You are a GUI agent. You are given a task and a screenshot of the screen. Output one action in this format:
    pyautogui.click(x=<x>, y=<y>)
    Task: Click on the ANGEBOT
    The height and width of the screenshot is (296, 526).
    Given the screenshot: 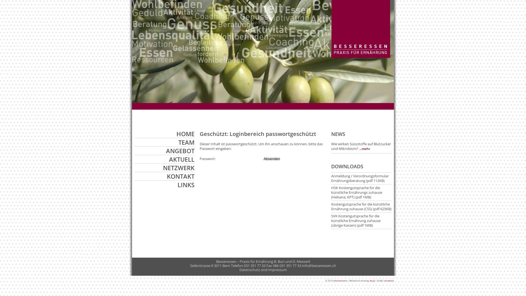 What is the action you would take?
    pyautogui.click(x=180, y=151)
    